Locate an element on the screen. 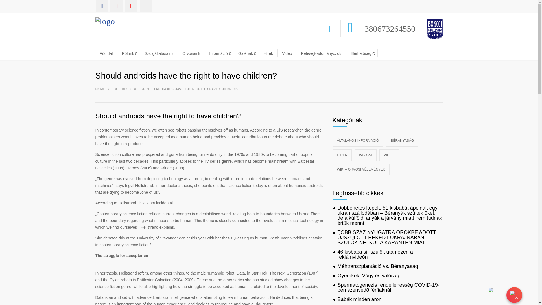 Image resolution: width=542 pixels, height=305 pixels. Orvosaink is located at coordinates (191, 53).